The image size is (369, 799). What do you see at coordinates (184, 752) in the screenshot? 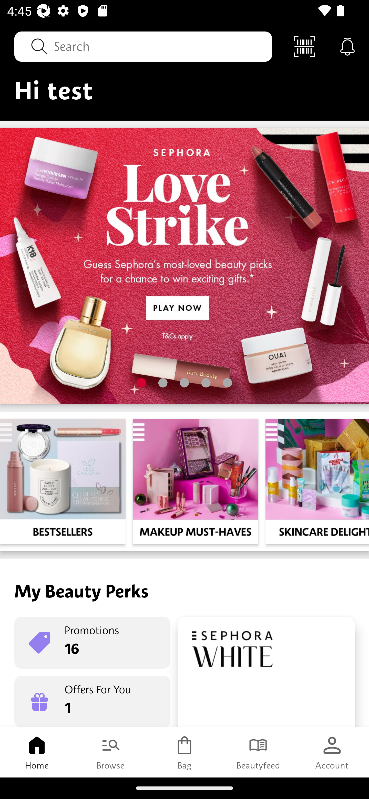
I see `Bag` at bounding box center [184, 752].